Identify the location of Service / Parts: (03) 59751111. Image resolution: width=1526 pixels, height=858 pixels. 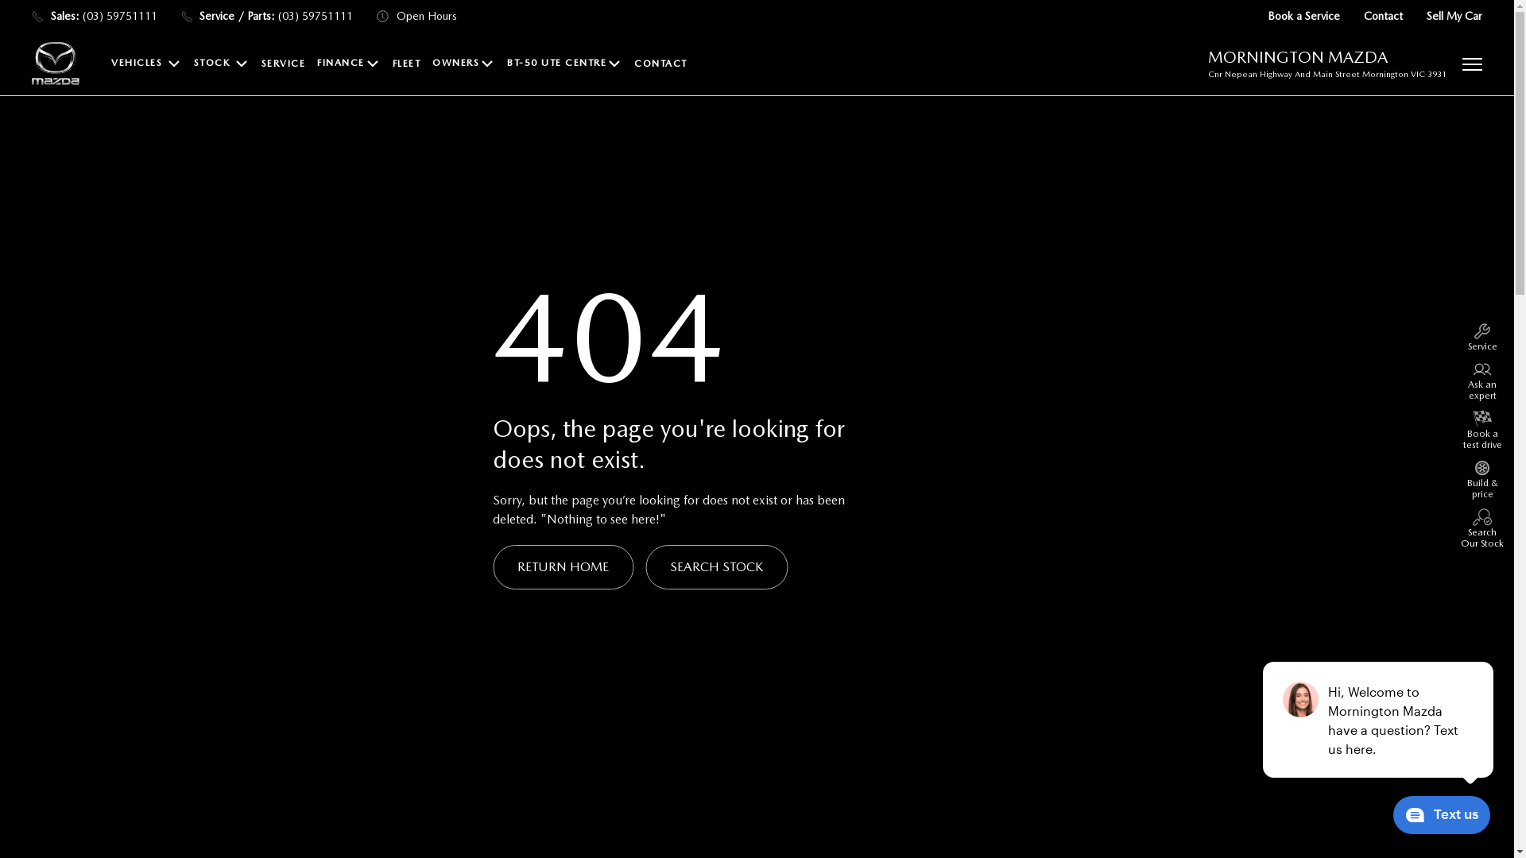
(267, 16).